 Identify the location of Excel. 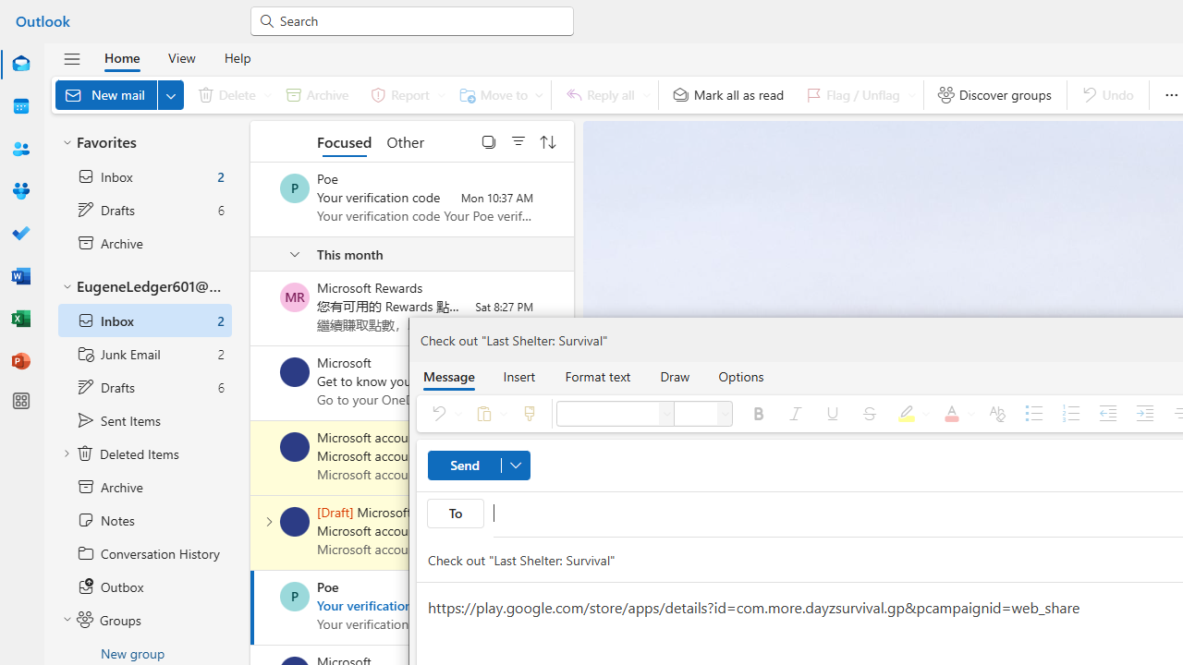
(20, 318).